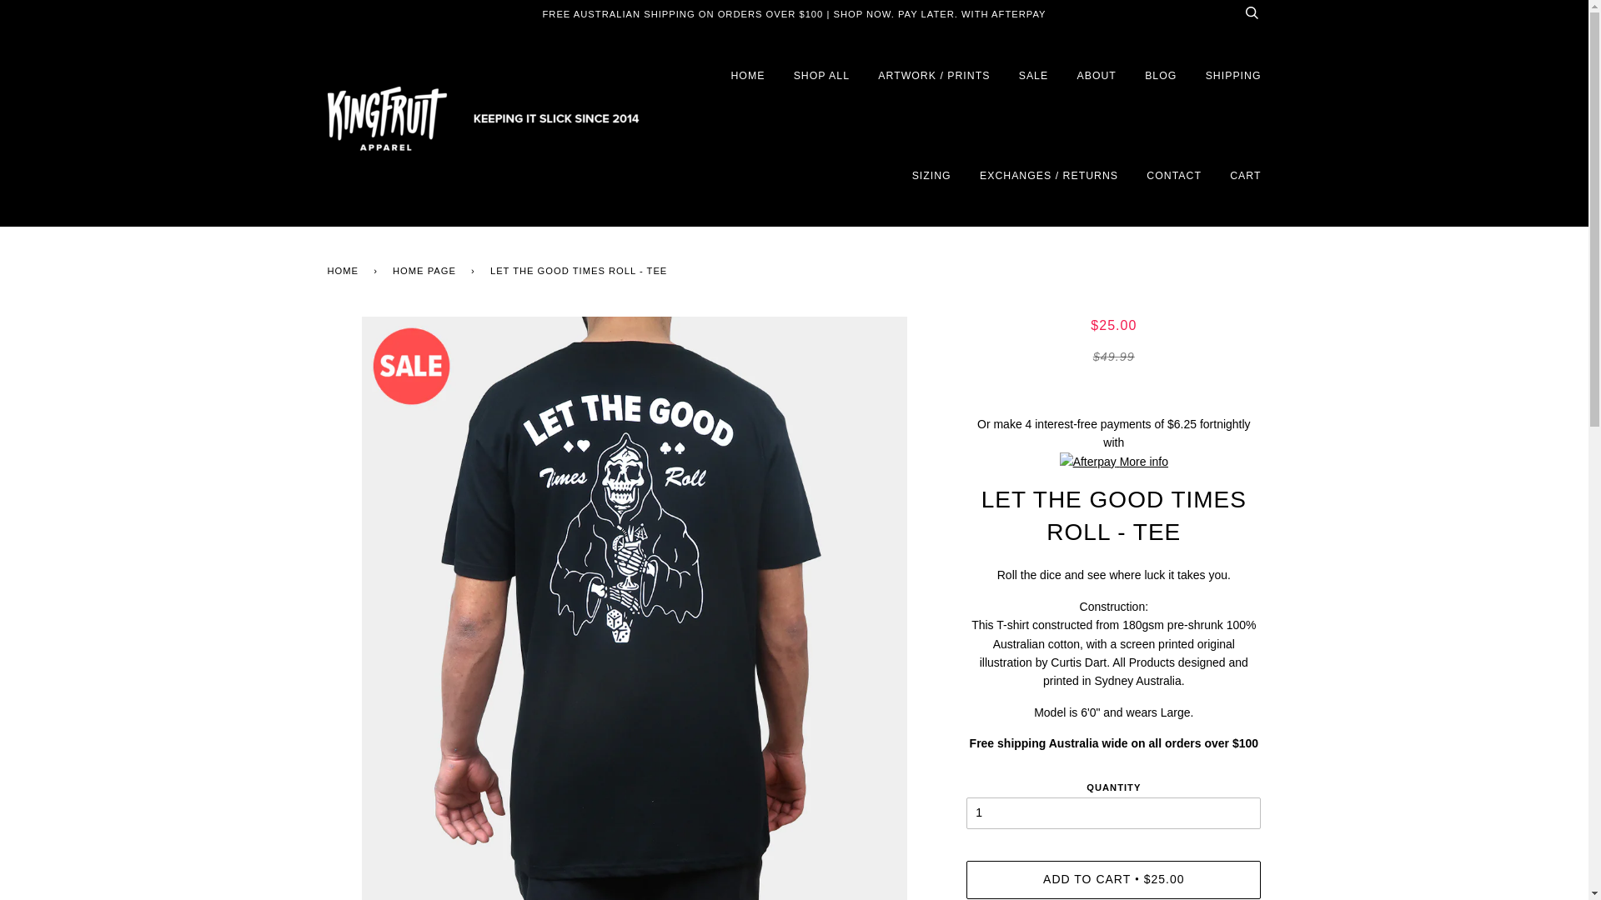 Image resolution: width=1601 pixels, height=900 pixels. Describe the element at coordinates (1049, 177) in the screenshot. I see `EXCHANGES / RETURNS` at that location.